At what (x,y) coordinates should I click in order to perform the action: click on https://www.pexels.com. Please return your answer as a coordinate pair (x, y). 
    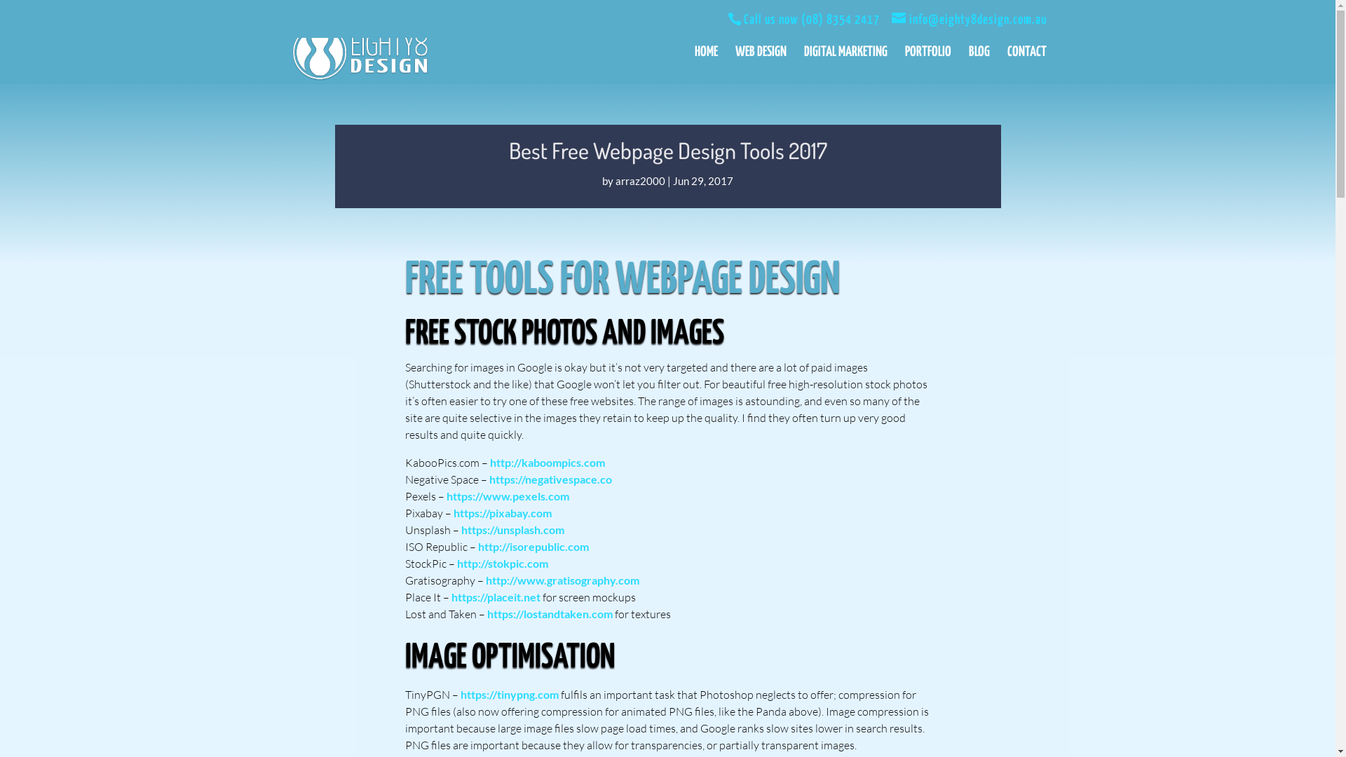
    Looking at the image, I should click on (508, 496).